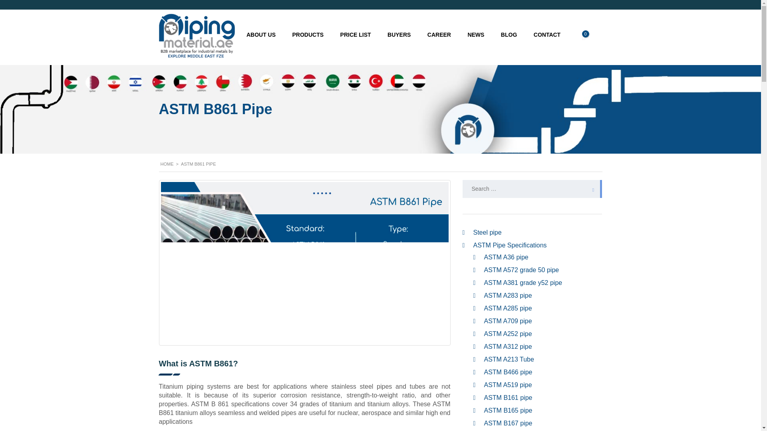 Image resolution: width=767 pixels, height=431 pixels. I want to click on ASTM A312 pipe, so click(508, 346).